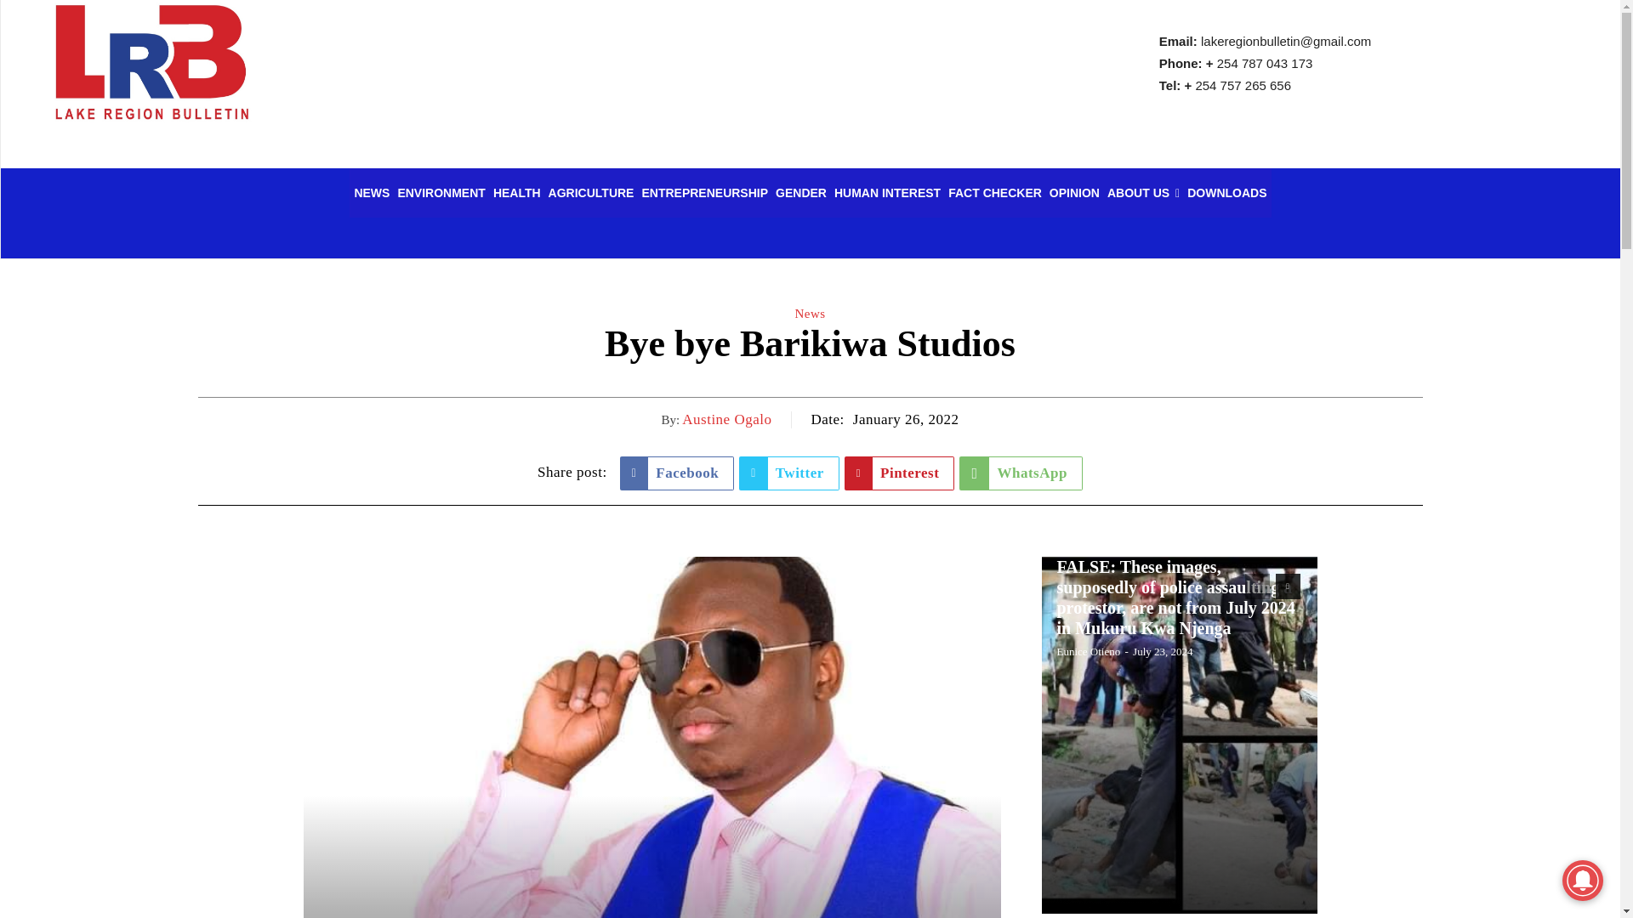 The width and height of the screenshot is (1633, 918). I want to click on GENDER, so click(801, 192).